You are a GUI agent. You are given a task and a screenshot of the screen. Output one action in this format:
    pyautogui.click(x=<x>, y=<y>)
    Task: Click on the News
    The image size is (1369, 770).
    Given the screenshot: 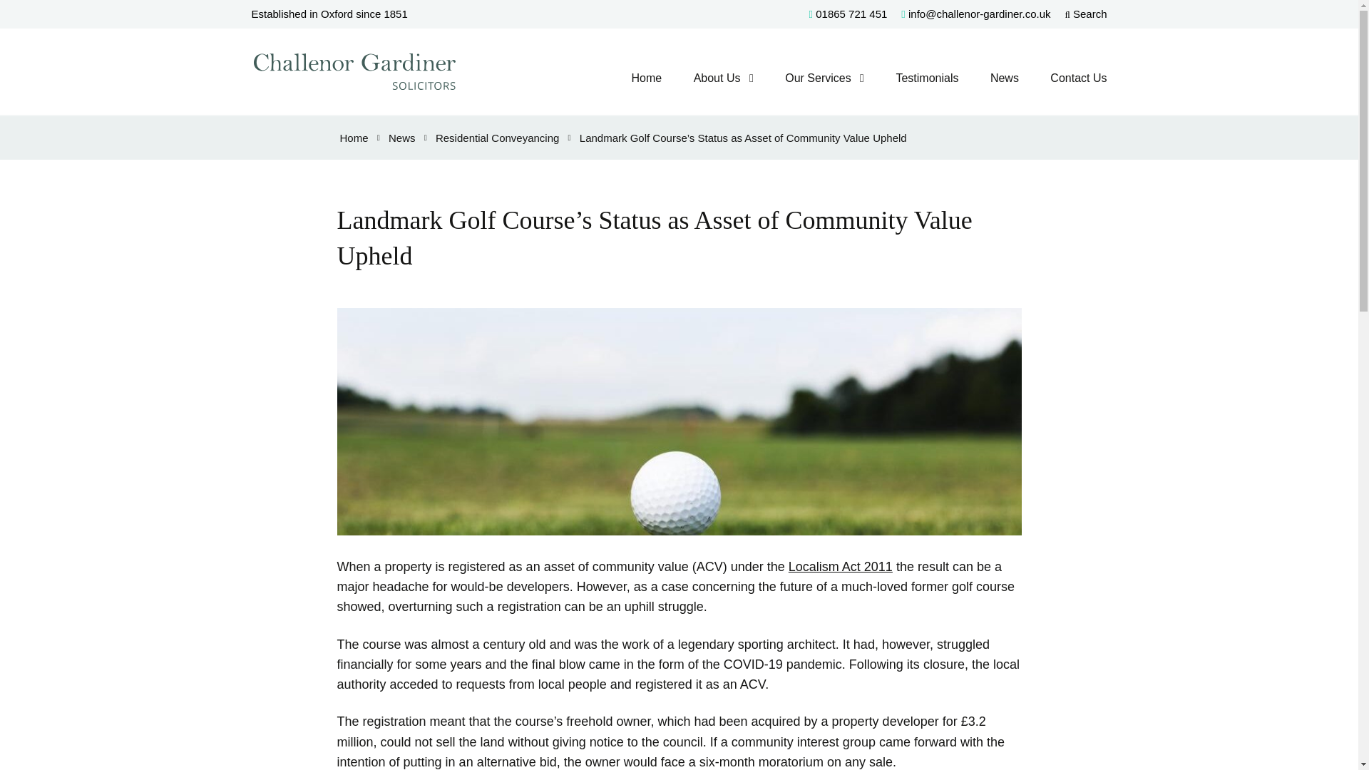 What is the action you would take?
    pyautogui.click(x=1004, y=78)
    